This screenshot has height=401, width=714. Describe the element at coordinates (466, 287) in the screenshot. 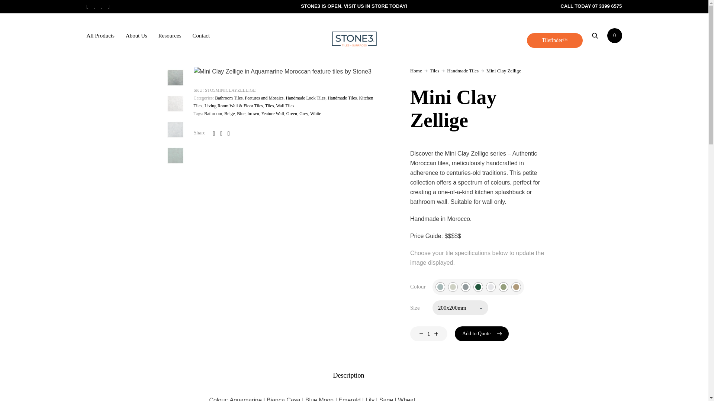

I see `STONE3 IS OPEN. VISIT US IN STORE TODAY!` at that location.